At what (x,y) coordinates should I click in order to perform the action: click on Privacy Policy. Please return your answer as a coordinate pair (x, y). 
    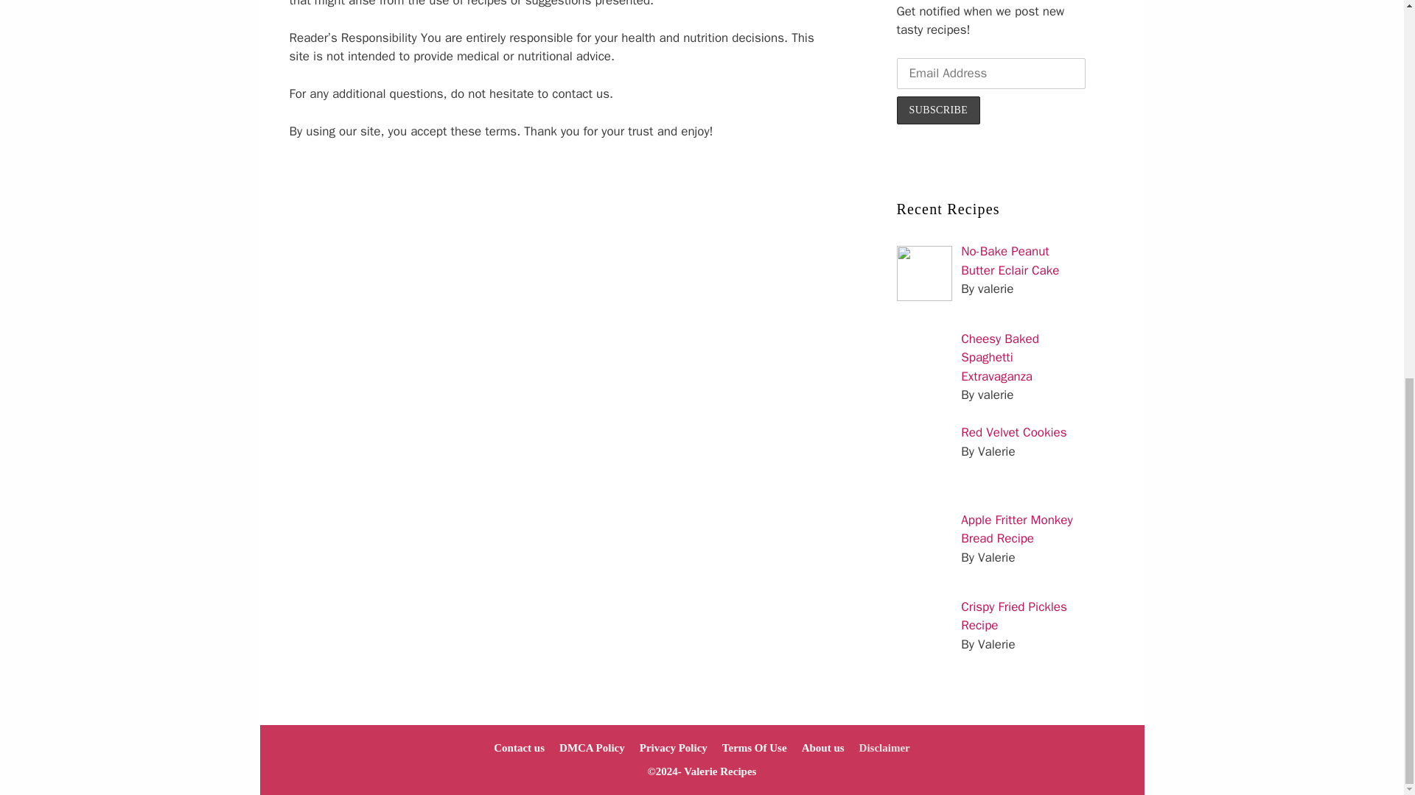
    Looking at the image, I should click on (674, 747).